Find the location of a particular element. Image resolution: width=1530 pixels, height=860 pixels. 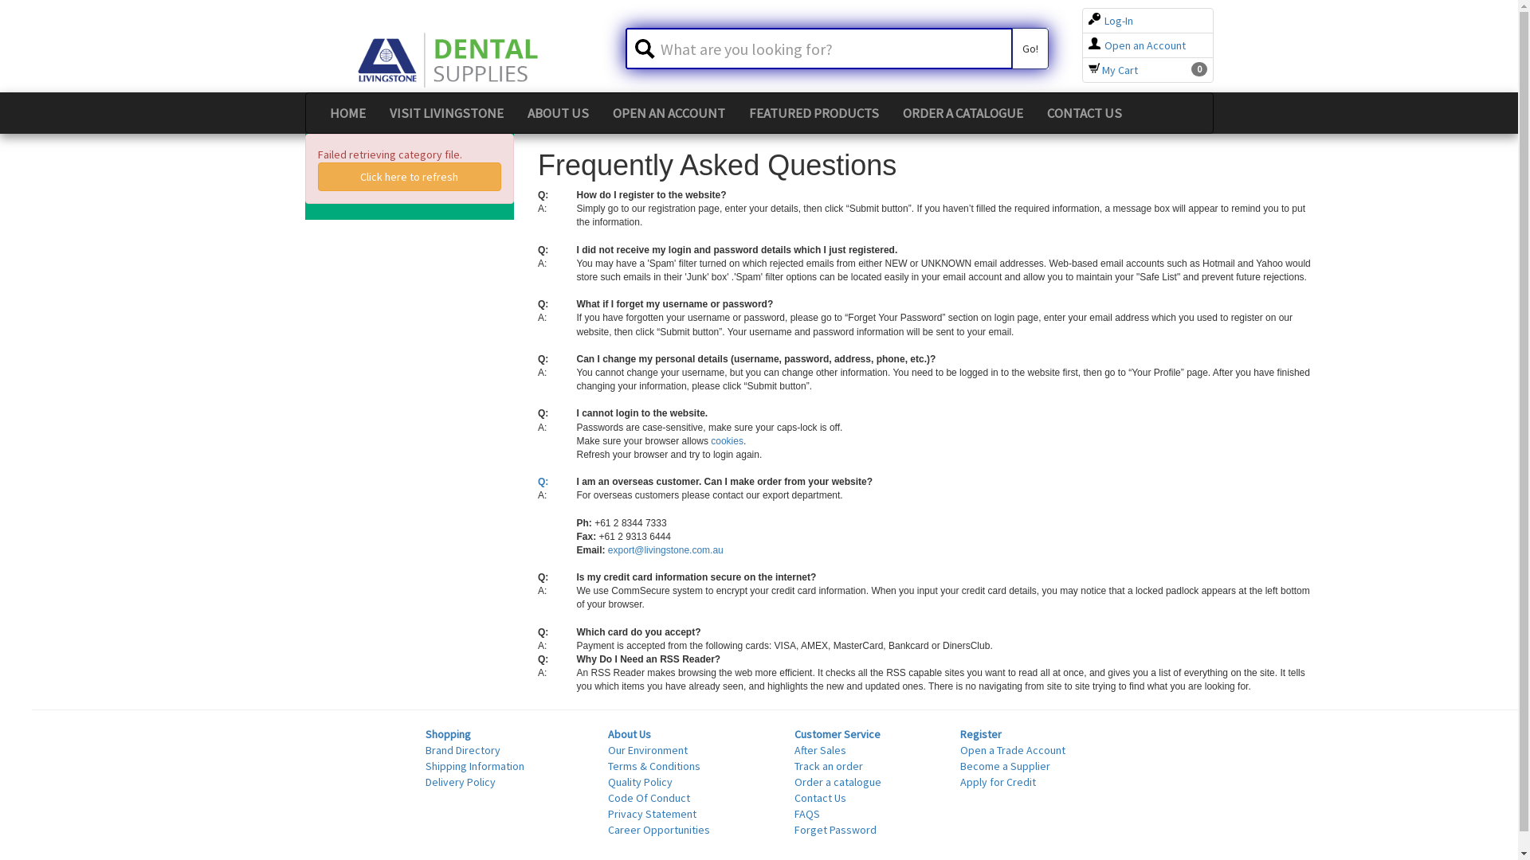

Order a catalogue is located at coordinates (838, 782).